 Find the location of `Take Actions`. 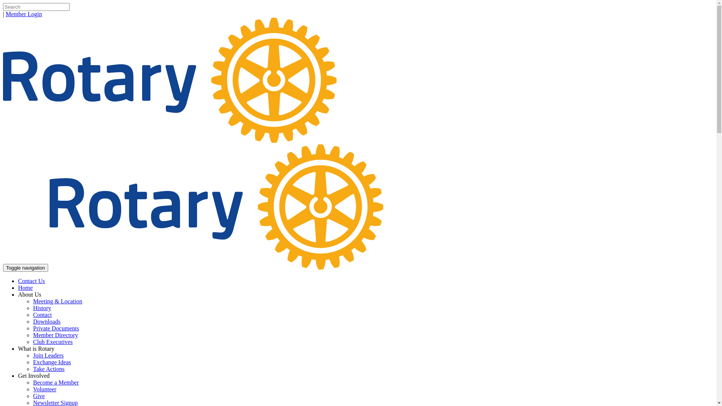

Take Actions is located at coordinates (49, 369).